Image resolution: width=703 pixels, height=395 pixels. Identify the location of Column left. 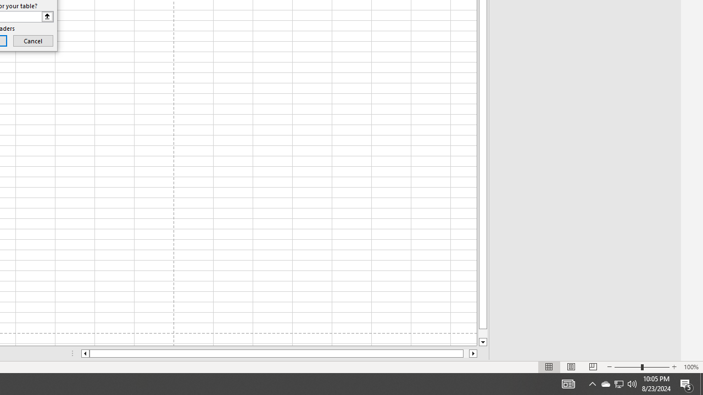
(85, 353).